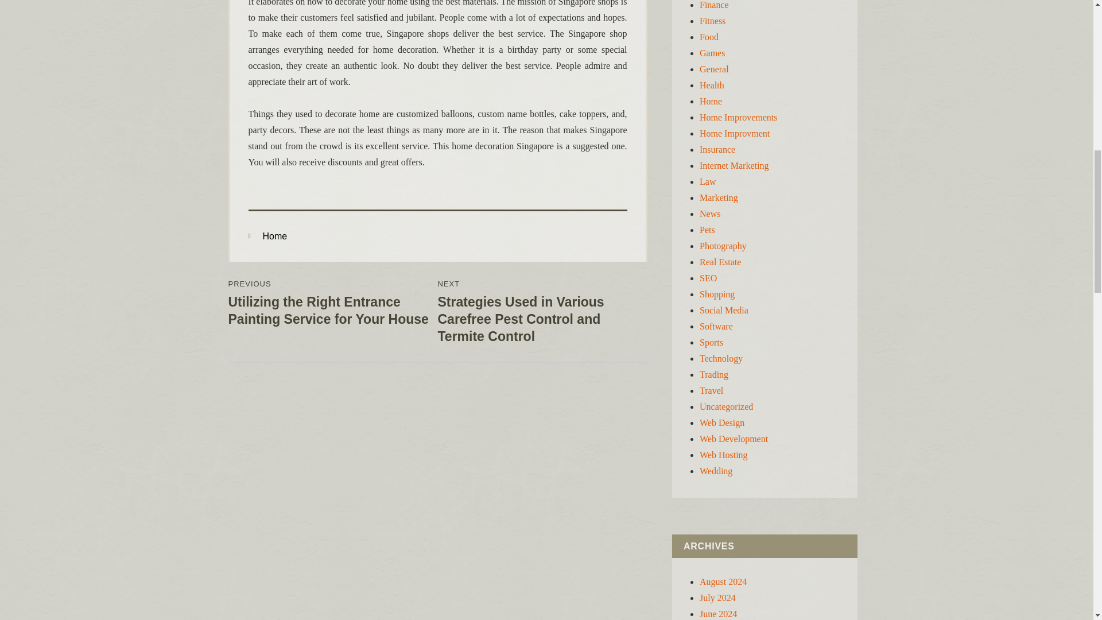 This screenshot has width=1102, height=620. What do you see at coordinates (734, 165) in the screenshot?
I see `Internet Marketing` at bounding box center [734, 165].